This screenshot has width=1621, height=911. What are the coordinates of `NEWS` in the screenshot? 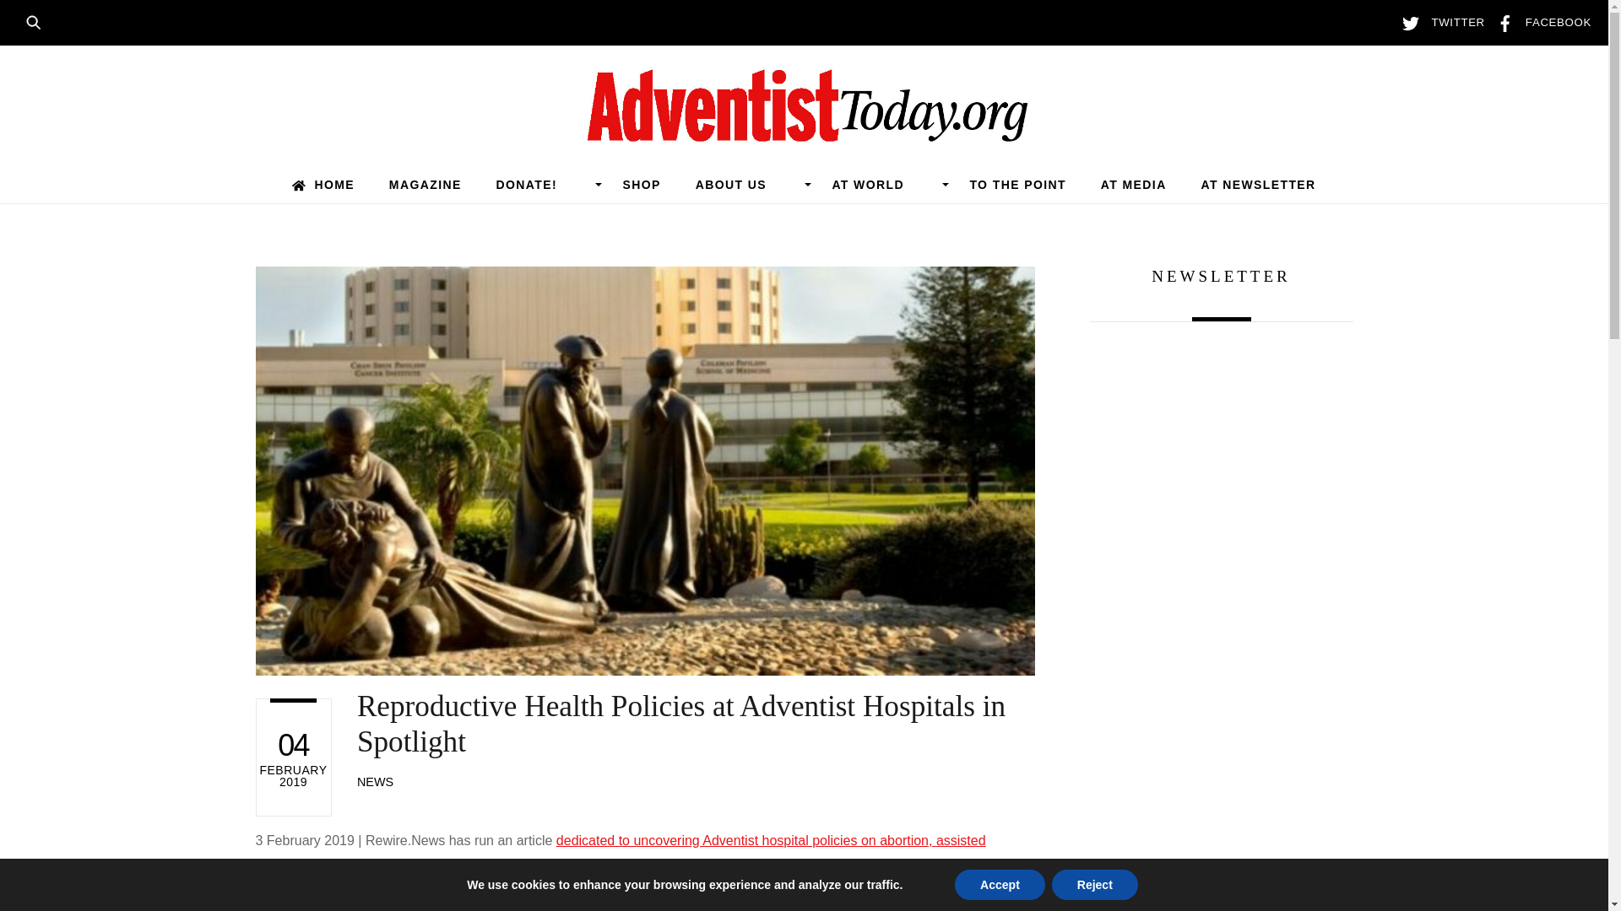 It's located at (375, 782).